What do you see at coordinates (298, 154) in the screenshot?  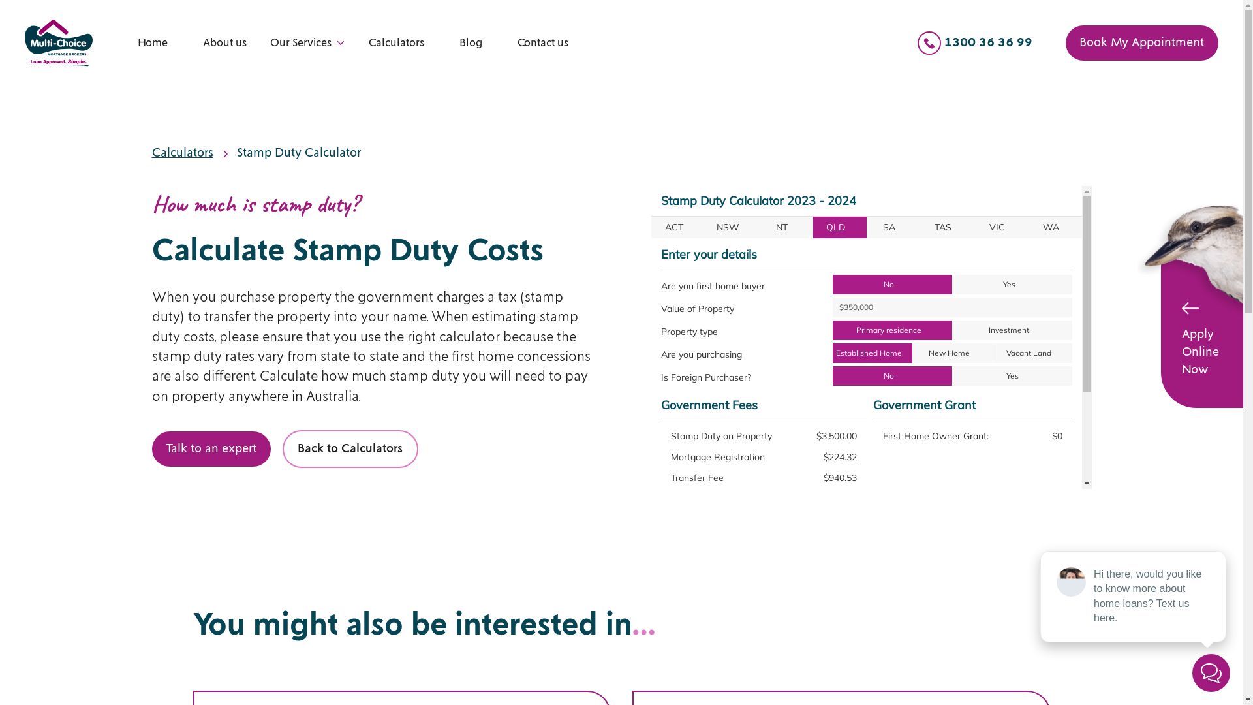 I see `Stamp Duty Calculator` at bounding box center [298, 154].